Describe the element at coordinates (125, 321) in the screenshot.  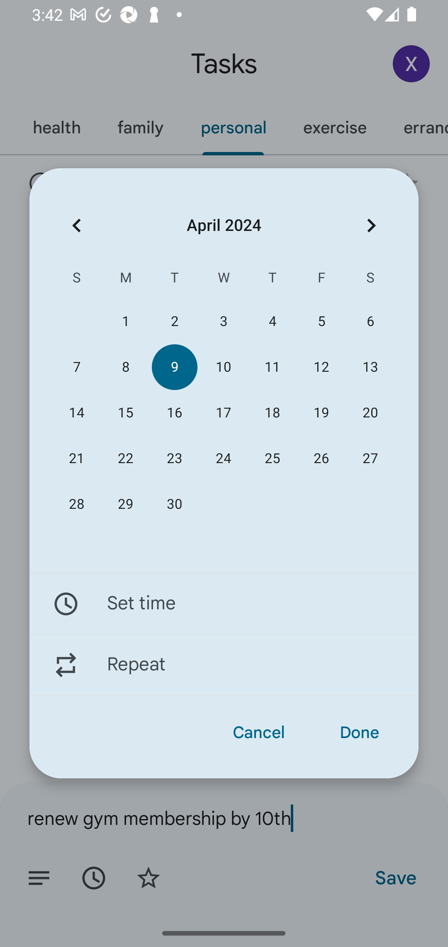
I see `1 01 April 2024` at that location.